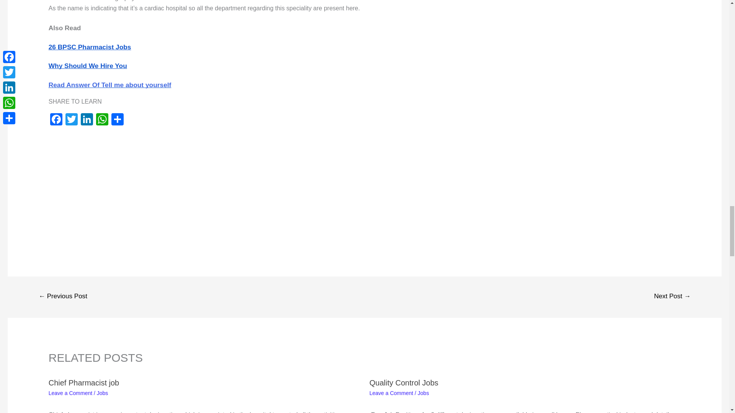 Image resolution: width=735 pixels, height=413 pixels. Describe the element at coordinates (102, 120) in the screenshot. I see `WhatsApp` at that location.